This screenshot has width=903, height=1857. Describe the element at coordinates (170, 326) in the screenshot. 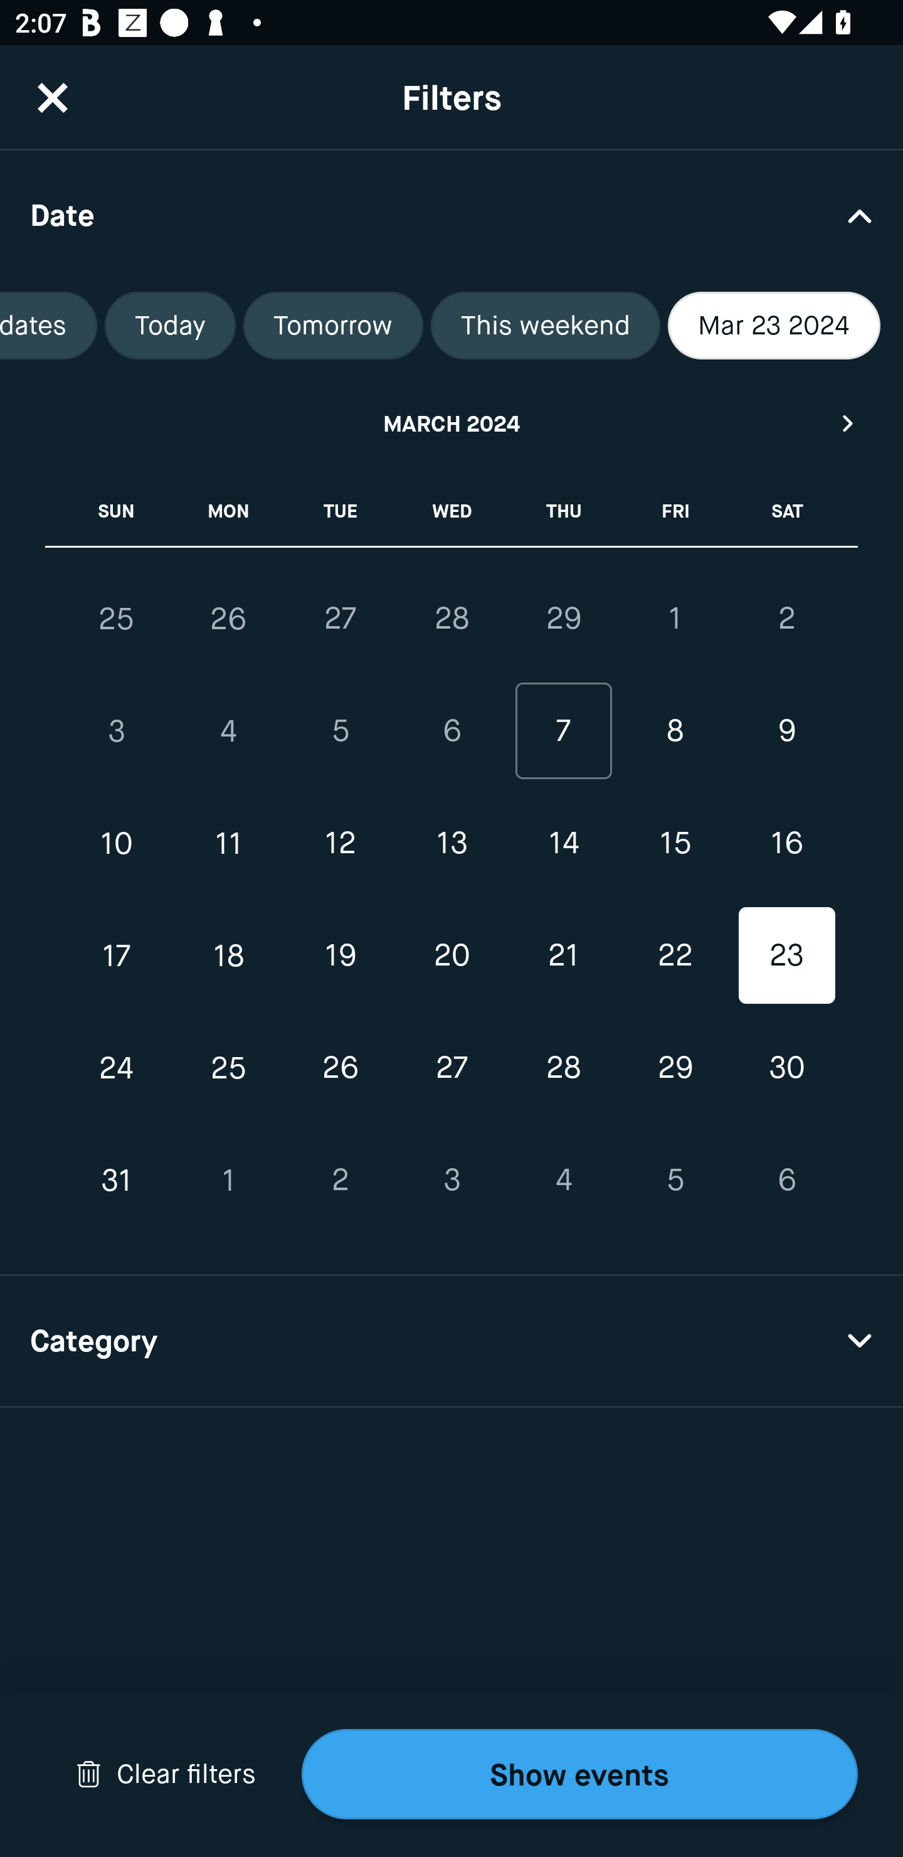

I see `Today` at that location.